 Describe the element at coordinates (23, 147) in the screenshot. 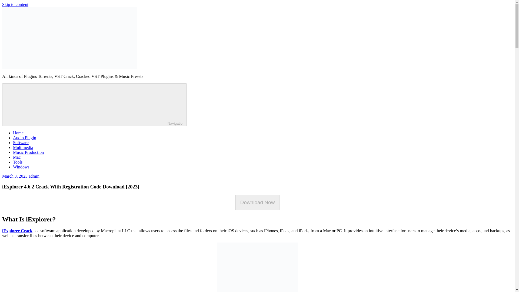

I see `Multimedia` at that location.